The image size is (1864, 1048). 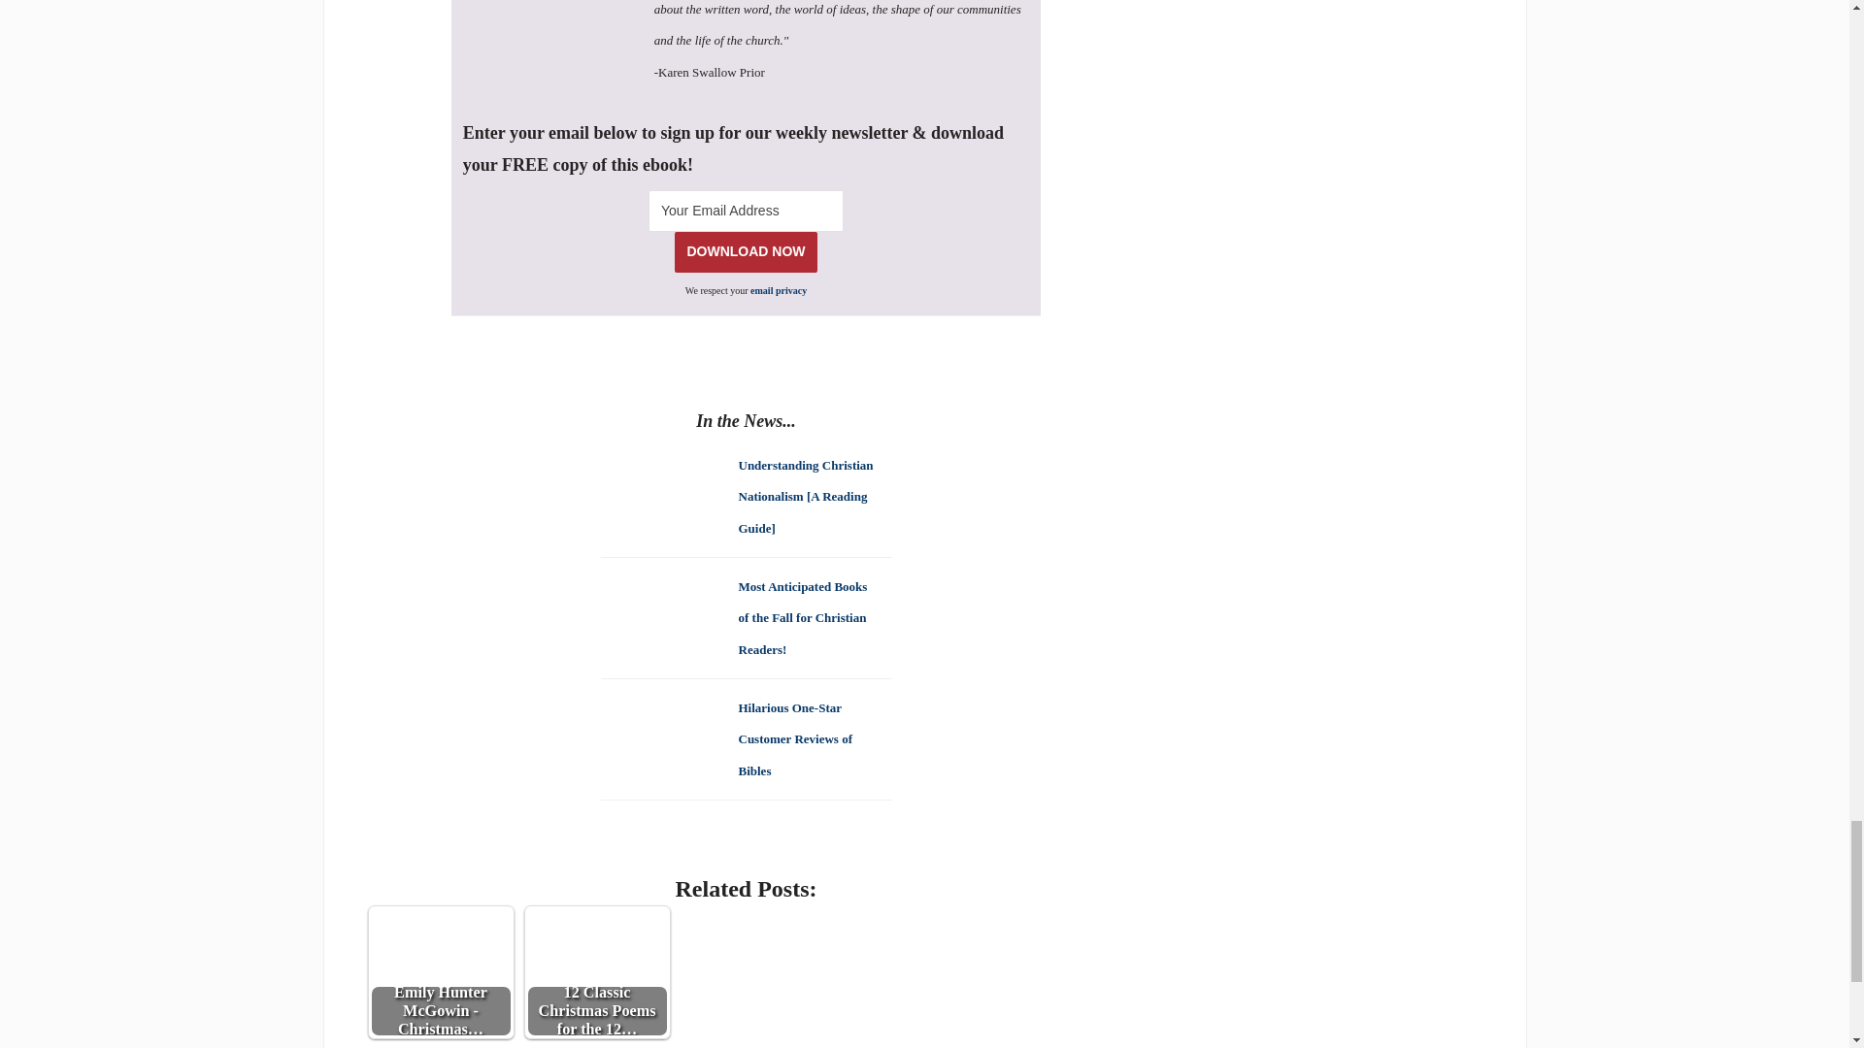 What do you see at coordinates (779, 289) in the screenshot?
I see `Privacy Policy` at bounding box center [779, 289].